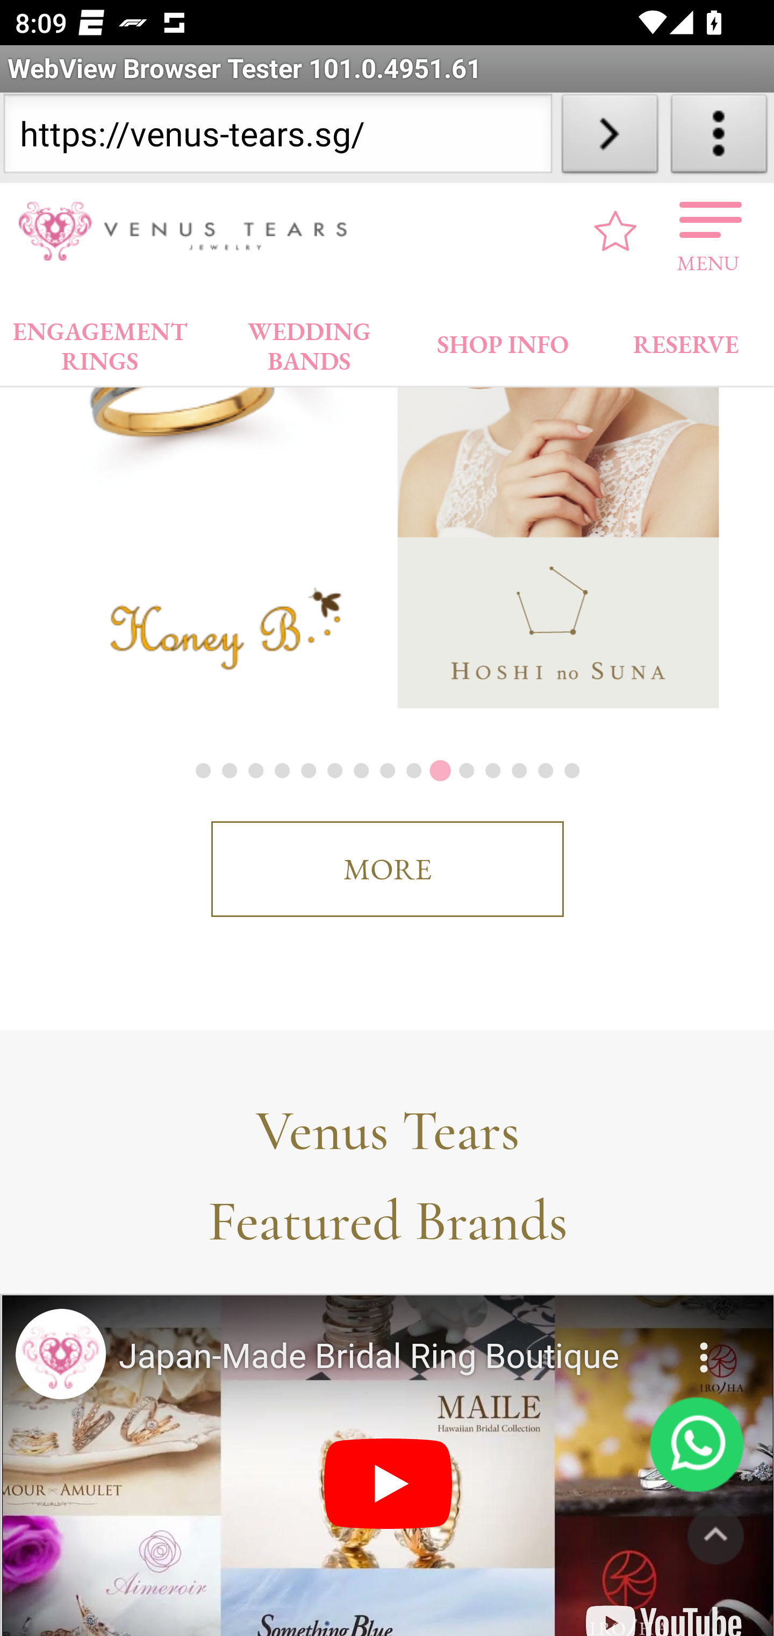  Describe the element at coordinates (503, 340) in the screenshot. I see `SHOP INFO` at that location.